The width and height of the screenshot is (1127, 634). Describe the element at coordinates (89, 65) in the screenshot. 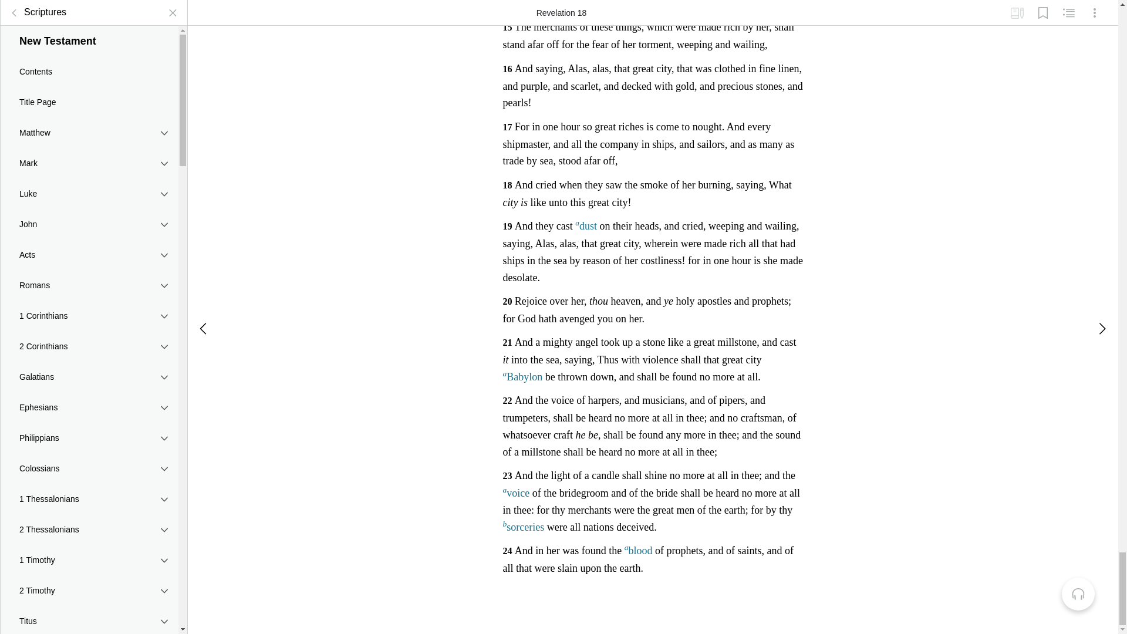

I see `Revelation 2` at that location.